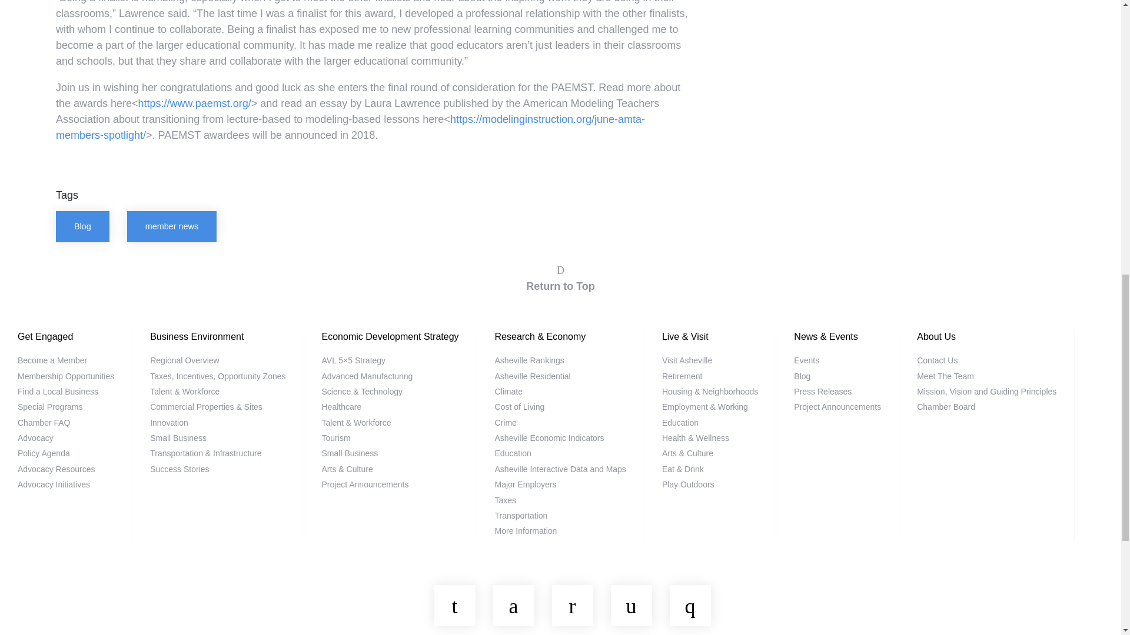 Image resolution: width=1130 pixels, height=635 pixels. What do you see at coordinates (82, 226) in the screenshot?
I see `Blog` at bounding box center [82, 226].